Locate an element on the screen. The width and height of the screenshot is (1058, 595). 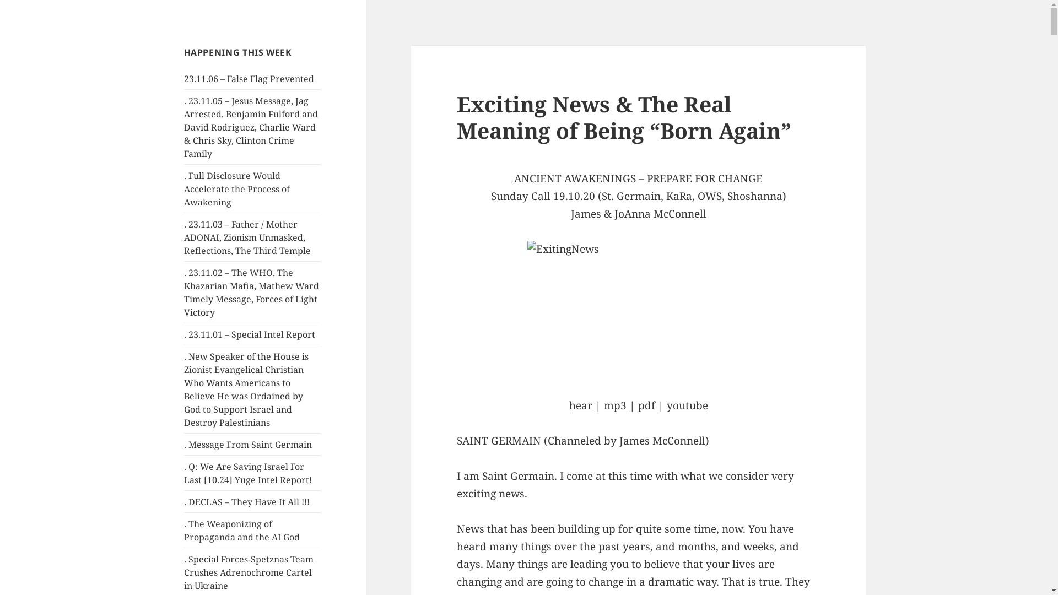
mp3 is located at coordinates (617, 405).